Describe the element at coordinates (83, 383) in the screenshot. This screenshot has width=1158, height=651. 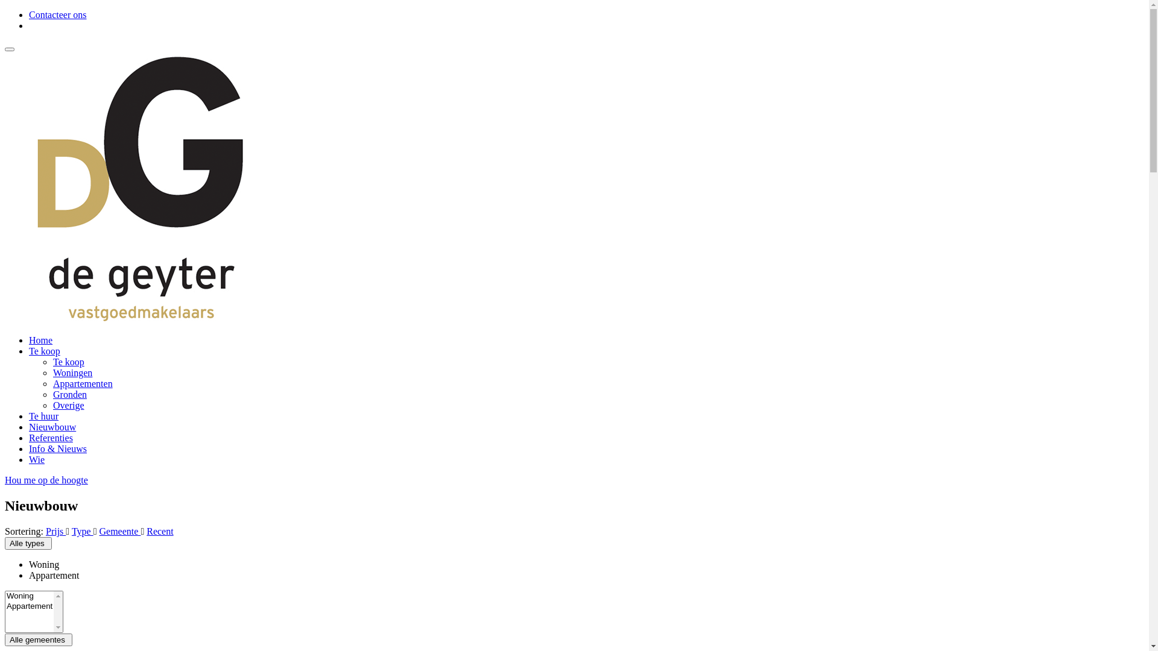
I see `Appartementen` at that location.